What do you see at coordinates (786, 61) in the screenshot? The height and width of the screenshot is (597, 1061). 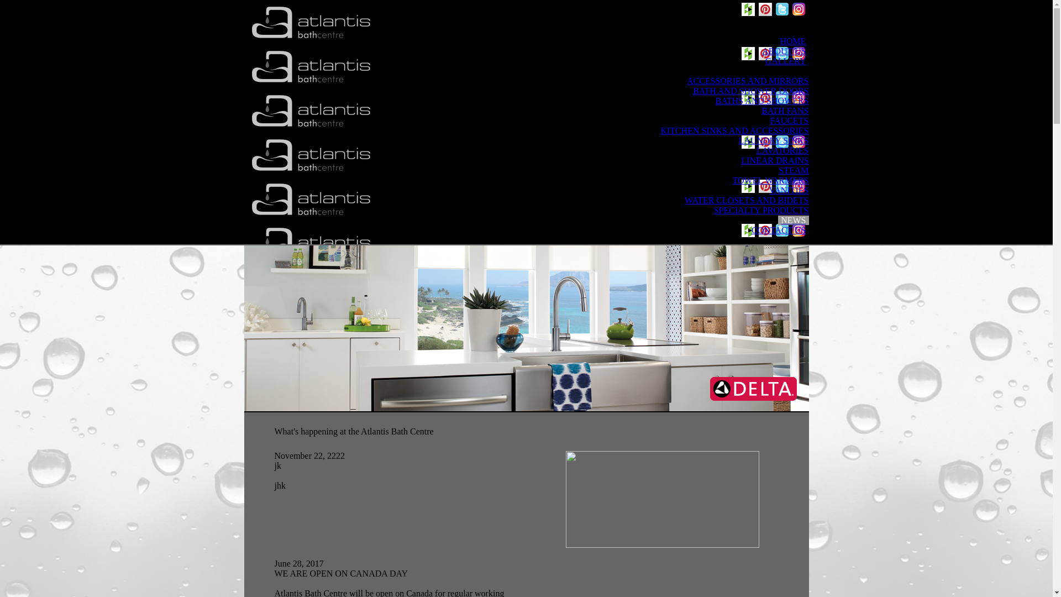 I see `GALLERY` at bounding box center [786, 61].